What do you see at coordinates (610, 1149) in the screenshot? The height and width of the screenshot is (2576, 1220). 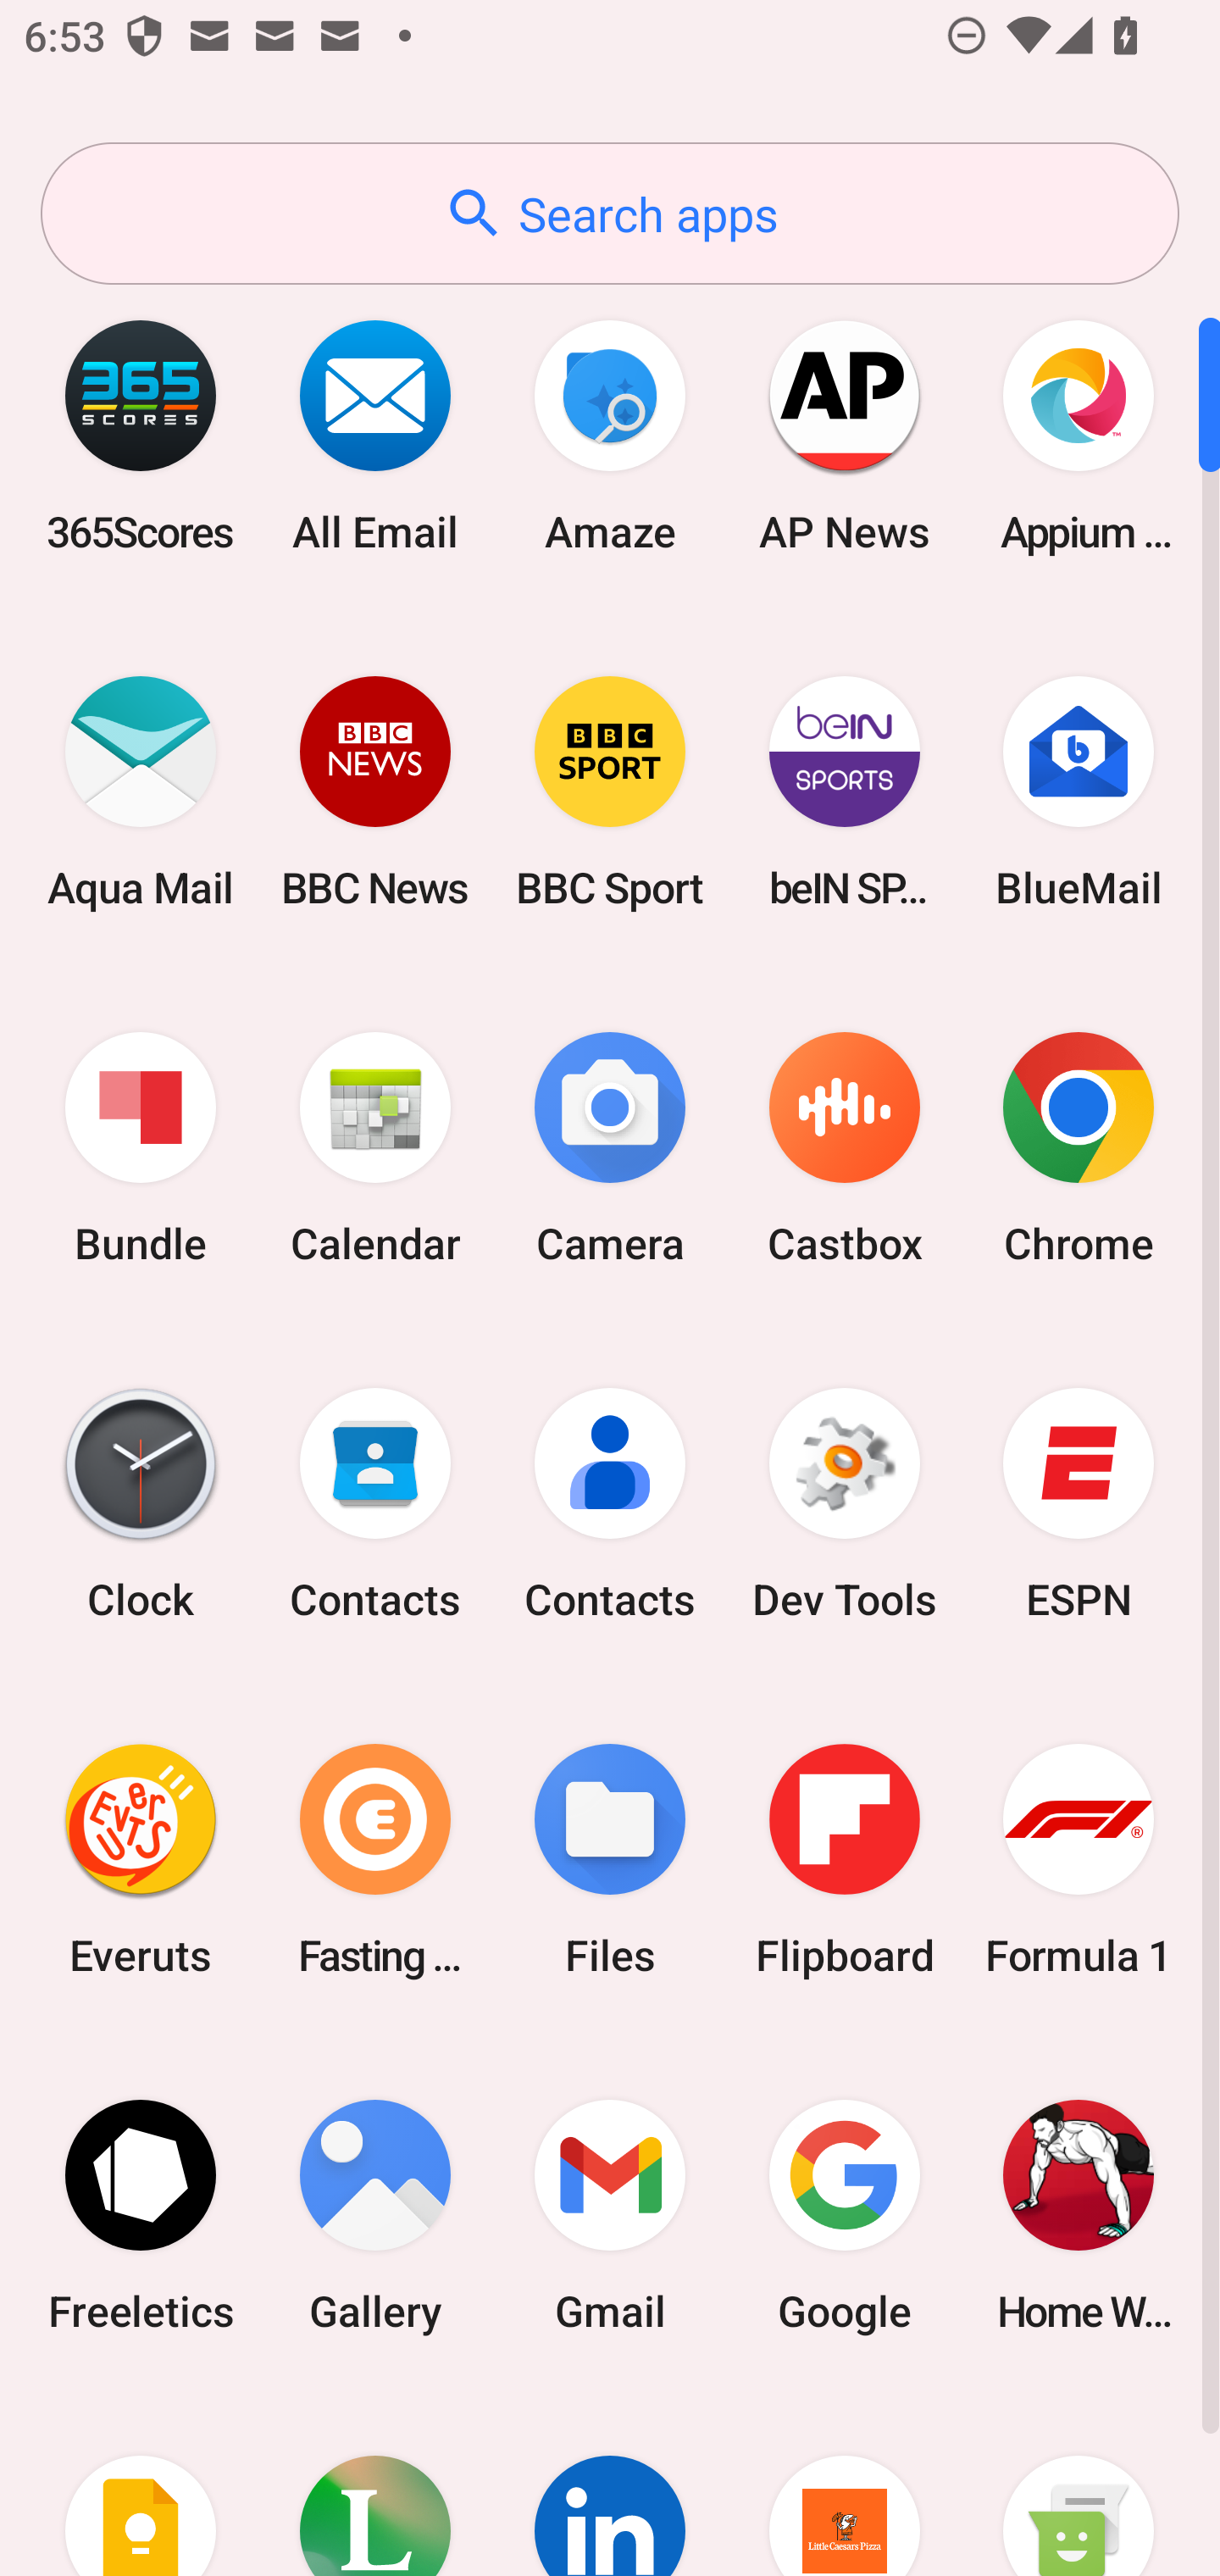 I see `Camera` at bounding box center [610, 1149].